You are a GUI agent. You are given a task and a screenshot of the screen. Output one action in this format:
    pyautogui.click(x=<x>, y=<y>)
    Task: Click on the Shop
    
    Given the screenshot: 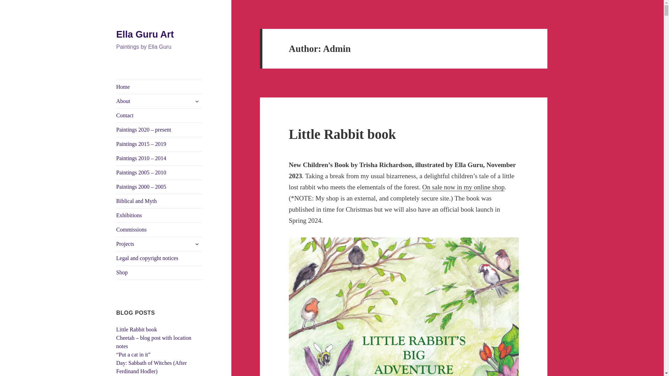 What is the action you would take?
    pyautogui.click(x=160, y=272)
    